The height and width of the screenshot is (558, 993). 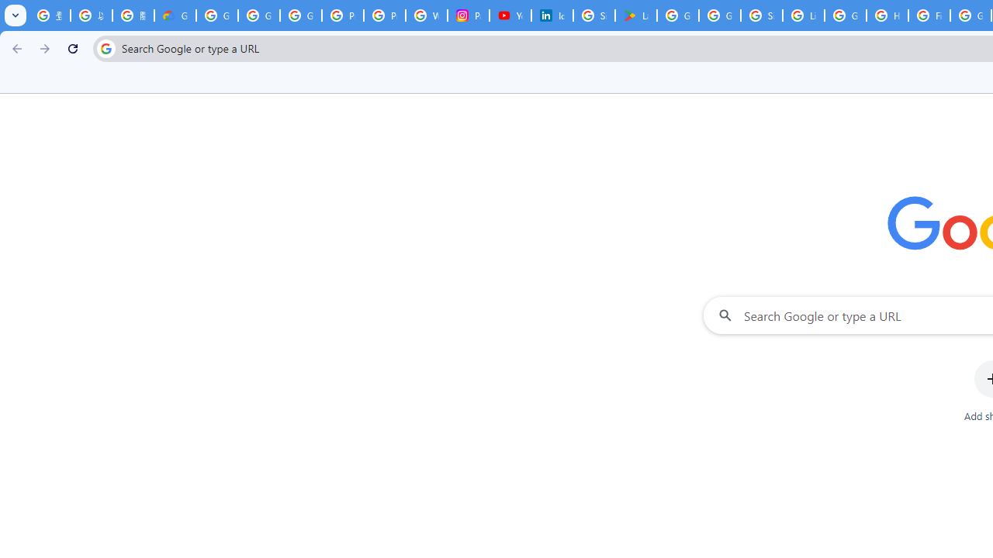 What do you see at coordinates (636, 15) in the screenshot?
I see `Last Shelter: Survival - Apps on Google Play` at bounding box center [636, 15].